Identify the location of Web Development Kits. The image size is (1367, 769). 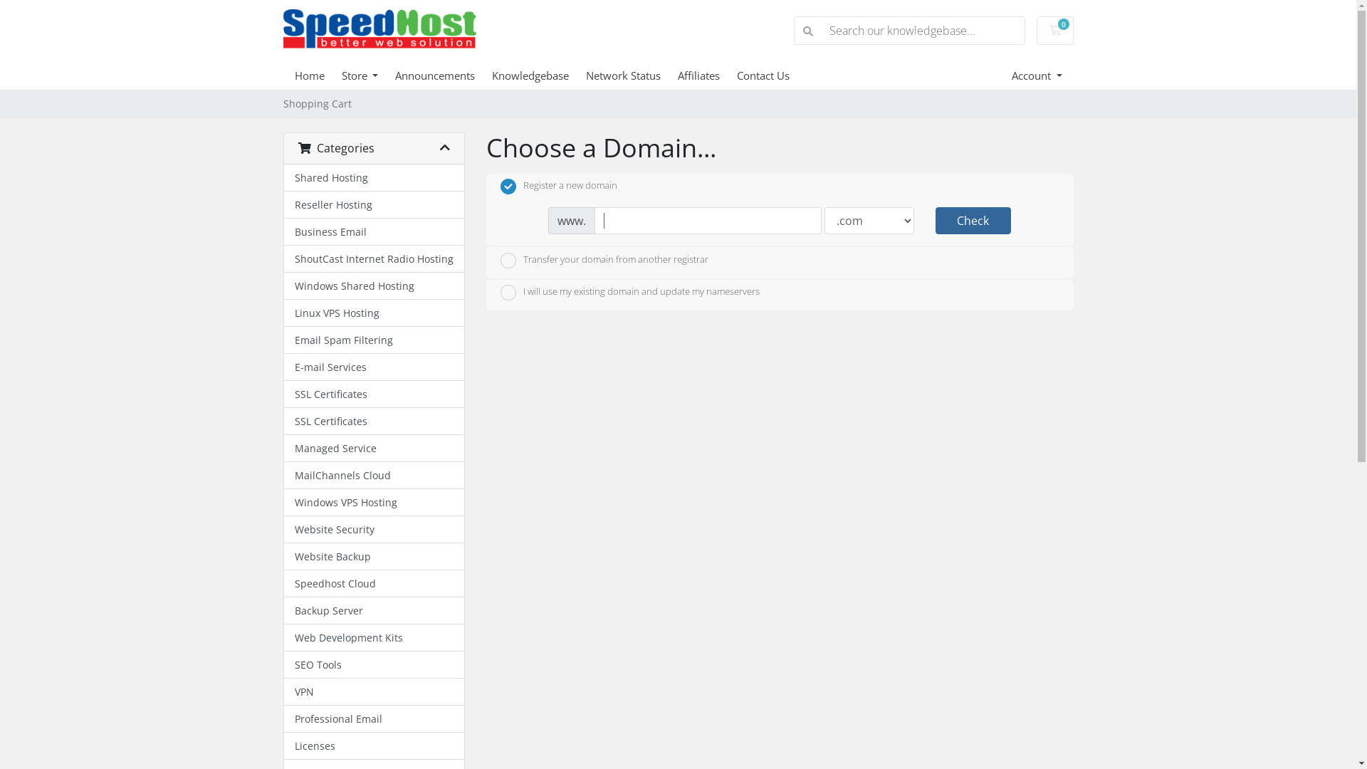
(373, 638).